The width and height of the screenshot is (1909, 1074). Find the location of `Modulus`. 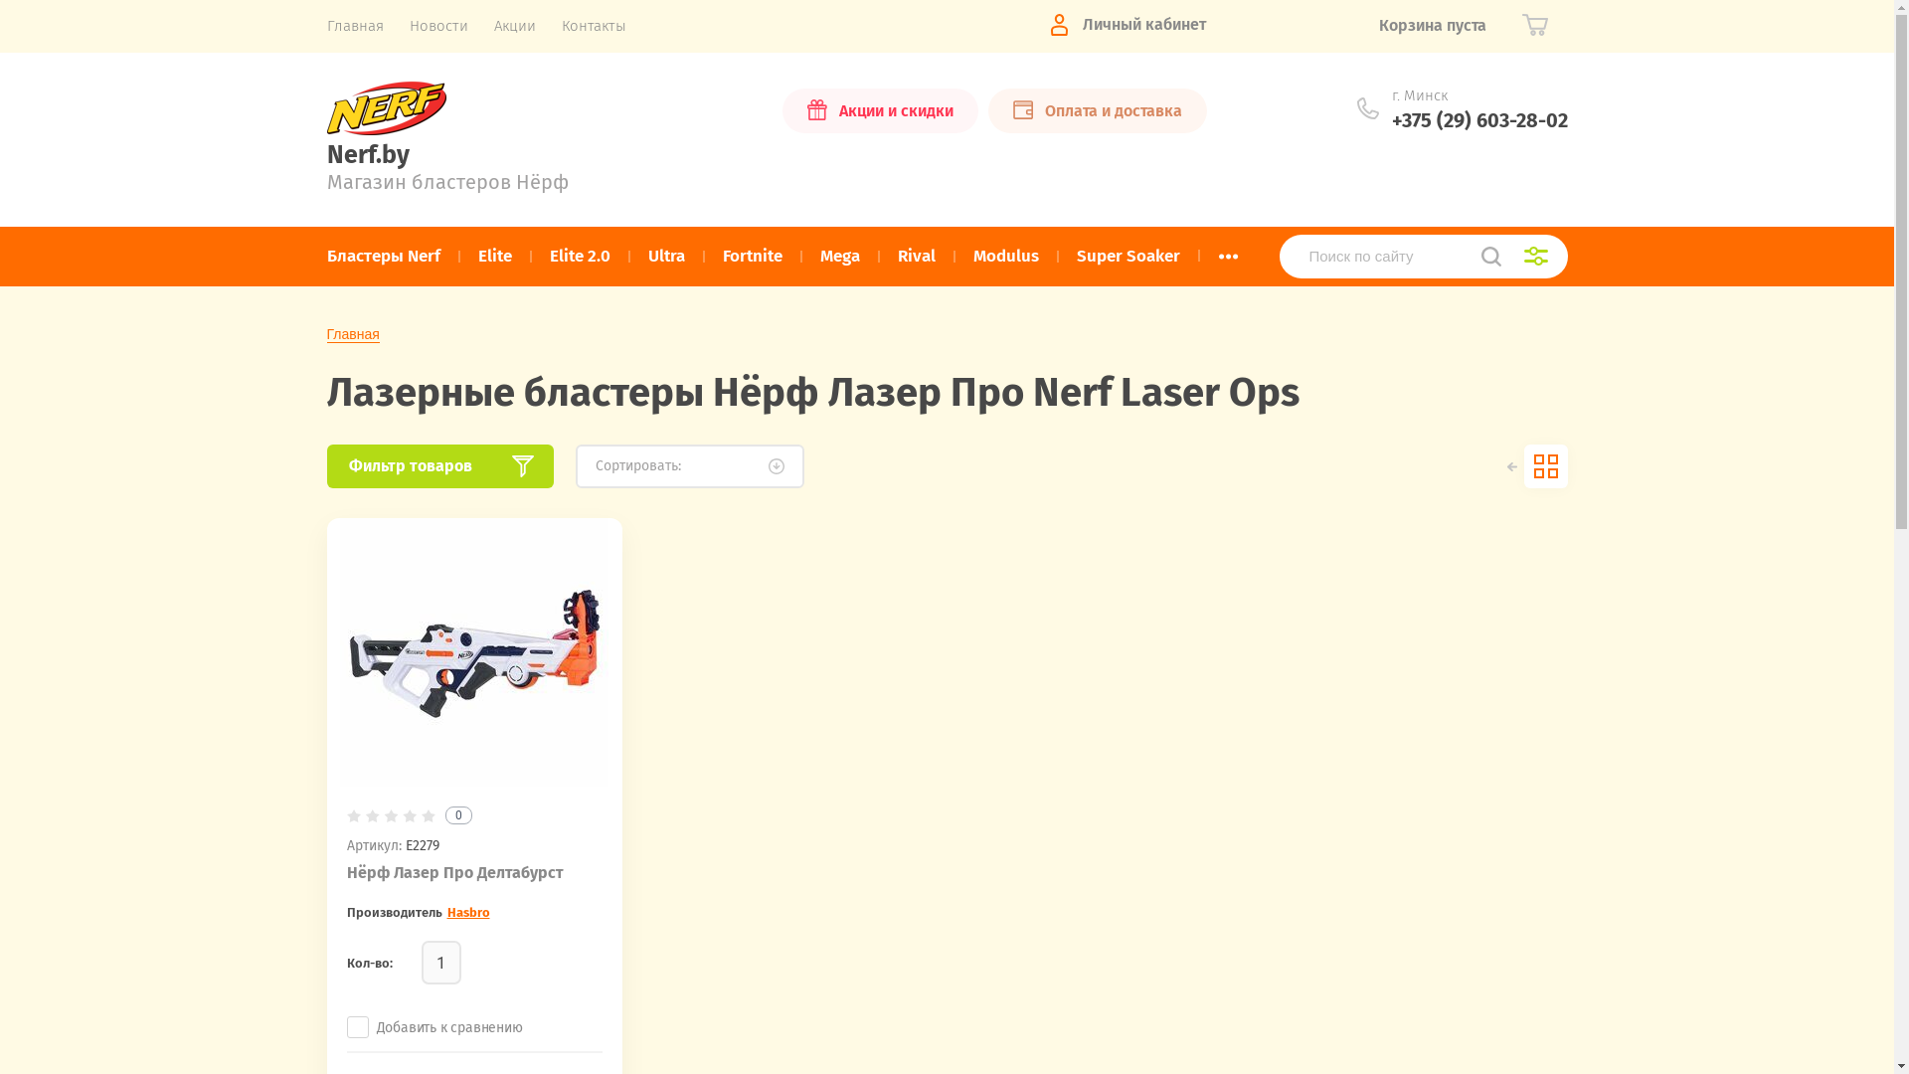

Modulus is located at coordinates (1006, 257).